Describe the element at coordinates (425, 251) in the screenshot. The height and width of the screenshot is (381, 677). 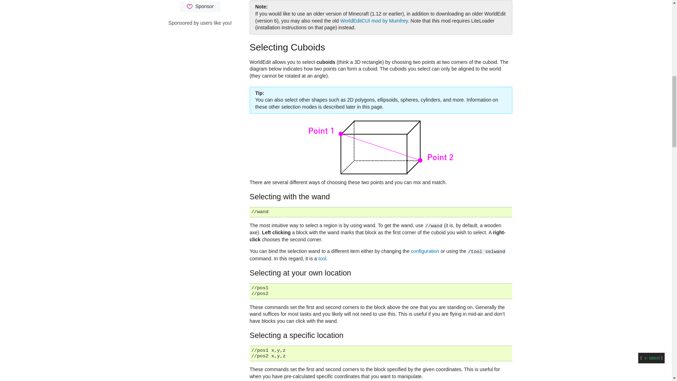
I see `configuration` at that location.